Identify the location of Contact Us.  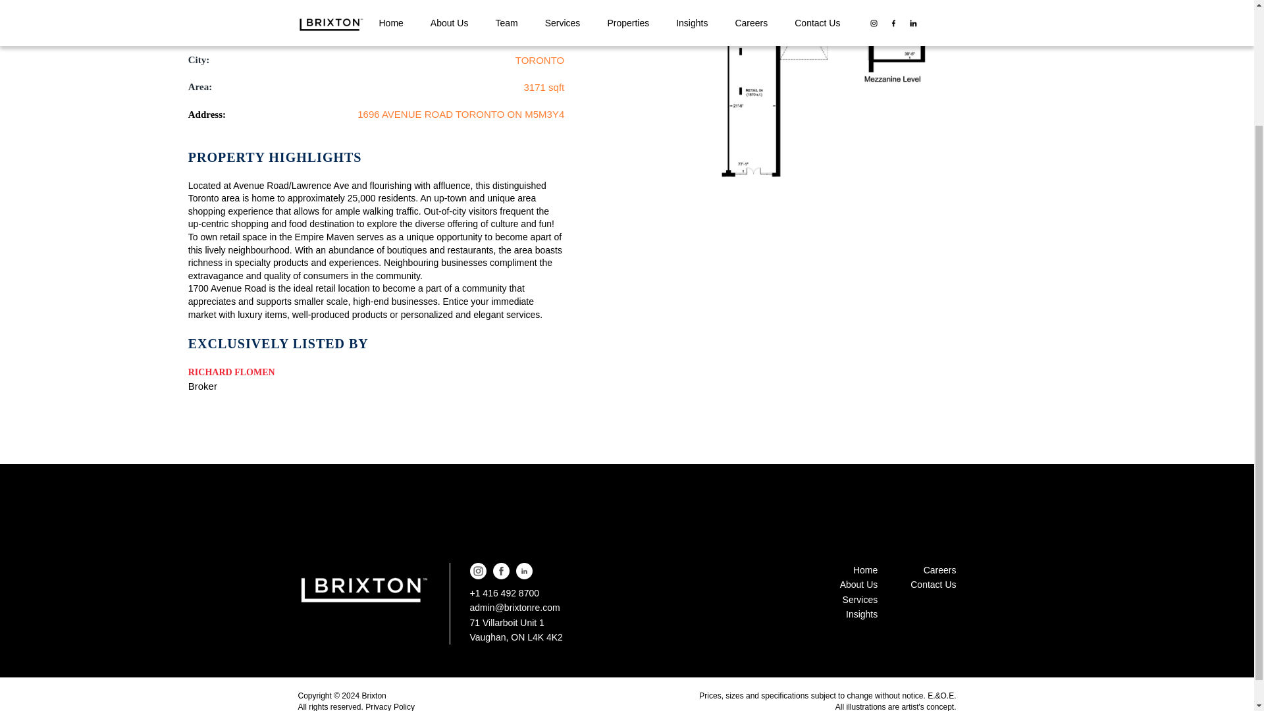
(932, 584).